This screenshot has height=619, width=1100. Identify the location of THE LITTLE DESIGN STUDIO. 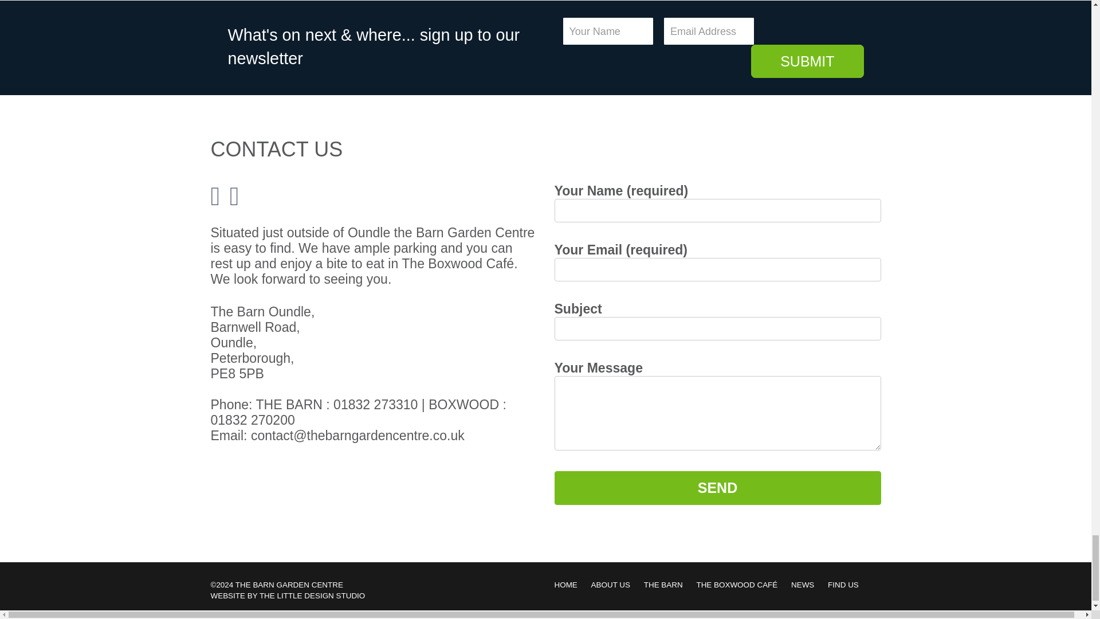
(312, 596).